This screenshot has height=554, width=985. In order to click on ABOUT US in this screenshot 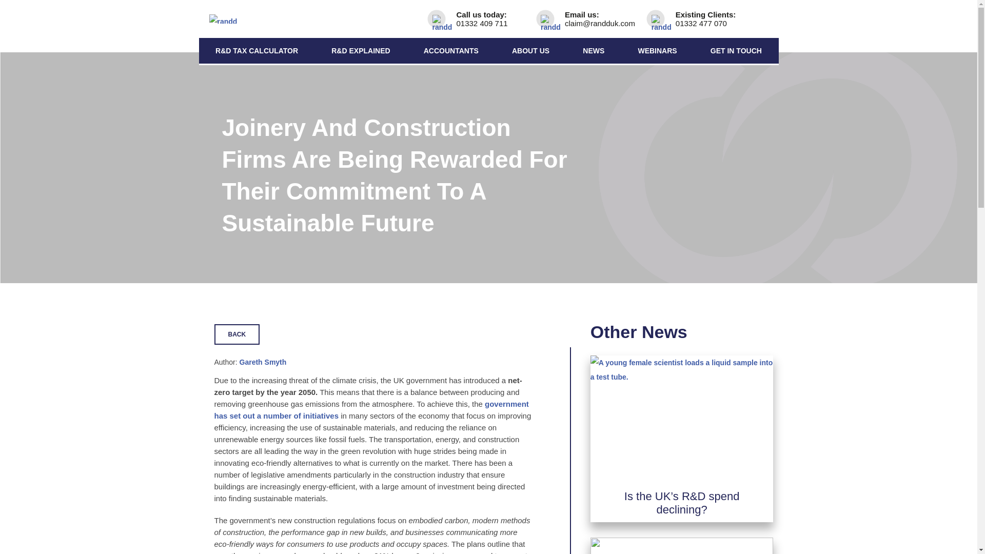, I will do `click(530, 51)`.